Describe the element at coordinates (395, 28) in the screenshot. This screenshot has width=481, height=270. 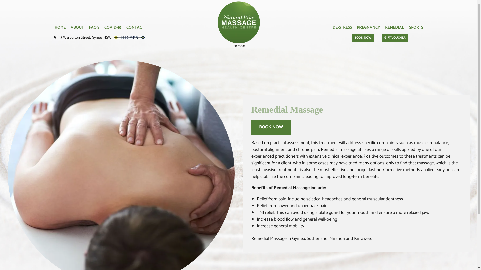
I see `REMEDIAL` at that location.